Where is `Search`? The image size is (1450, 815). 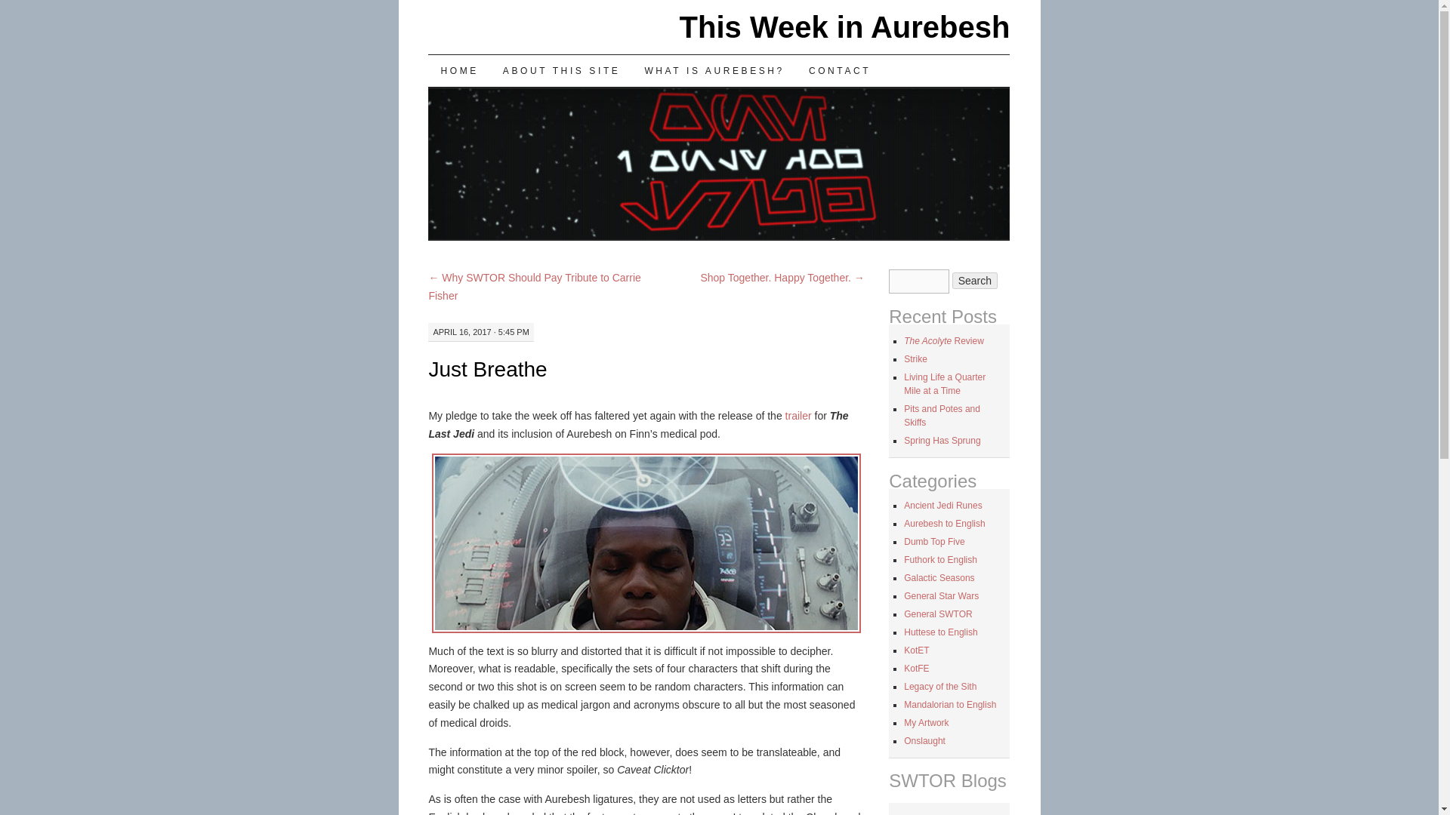 Search is located at coordinates (974, 281).